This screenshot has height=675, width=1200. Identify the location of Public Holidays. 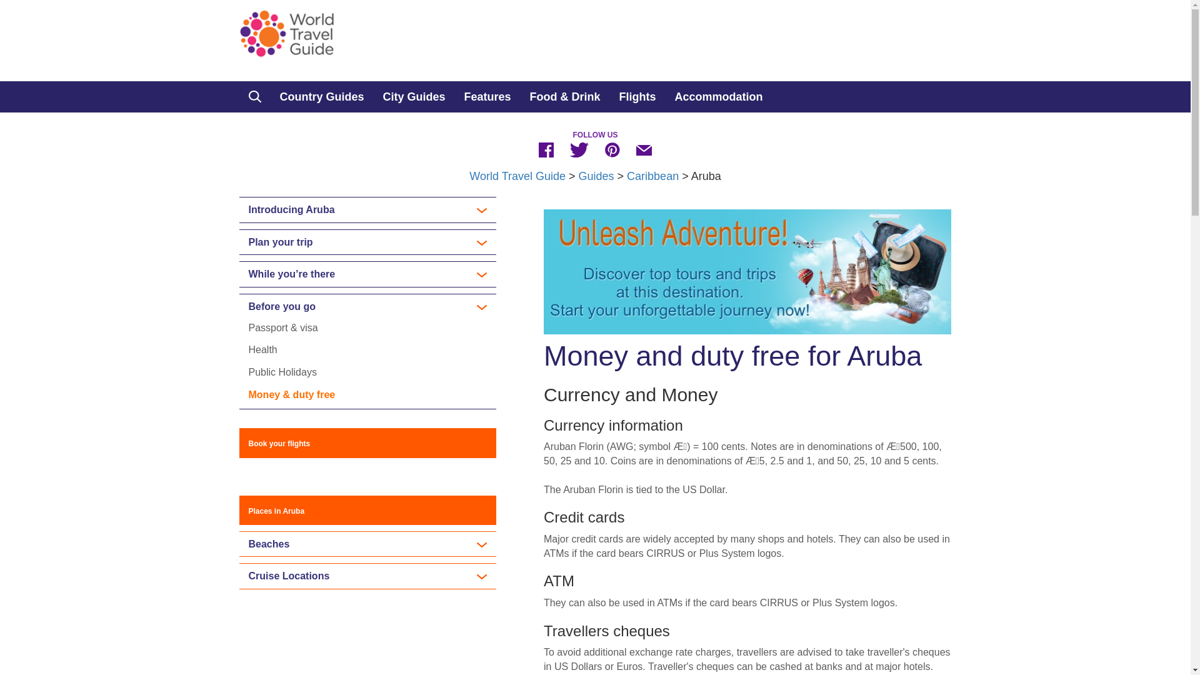
(282, 372).